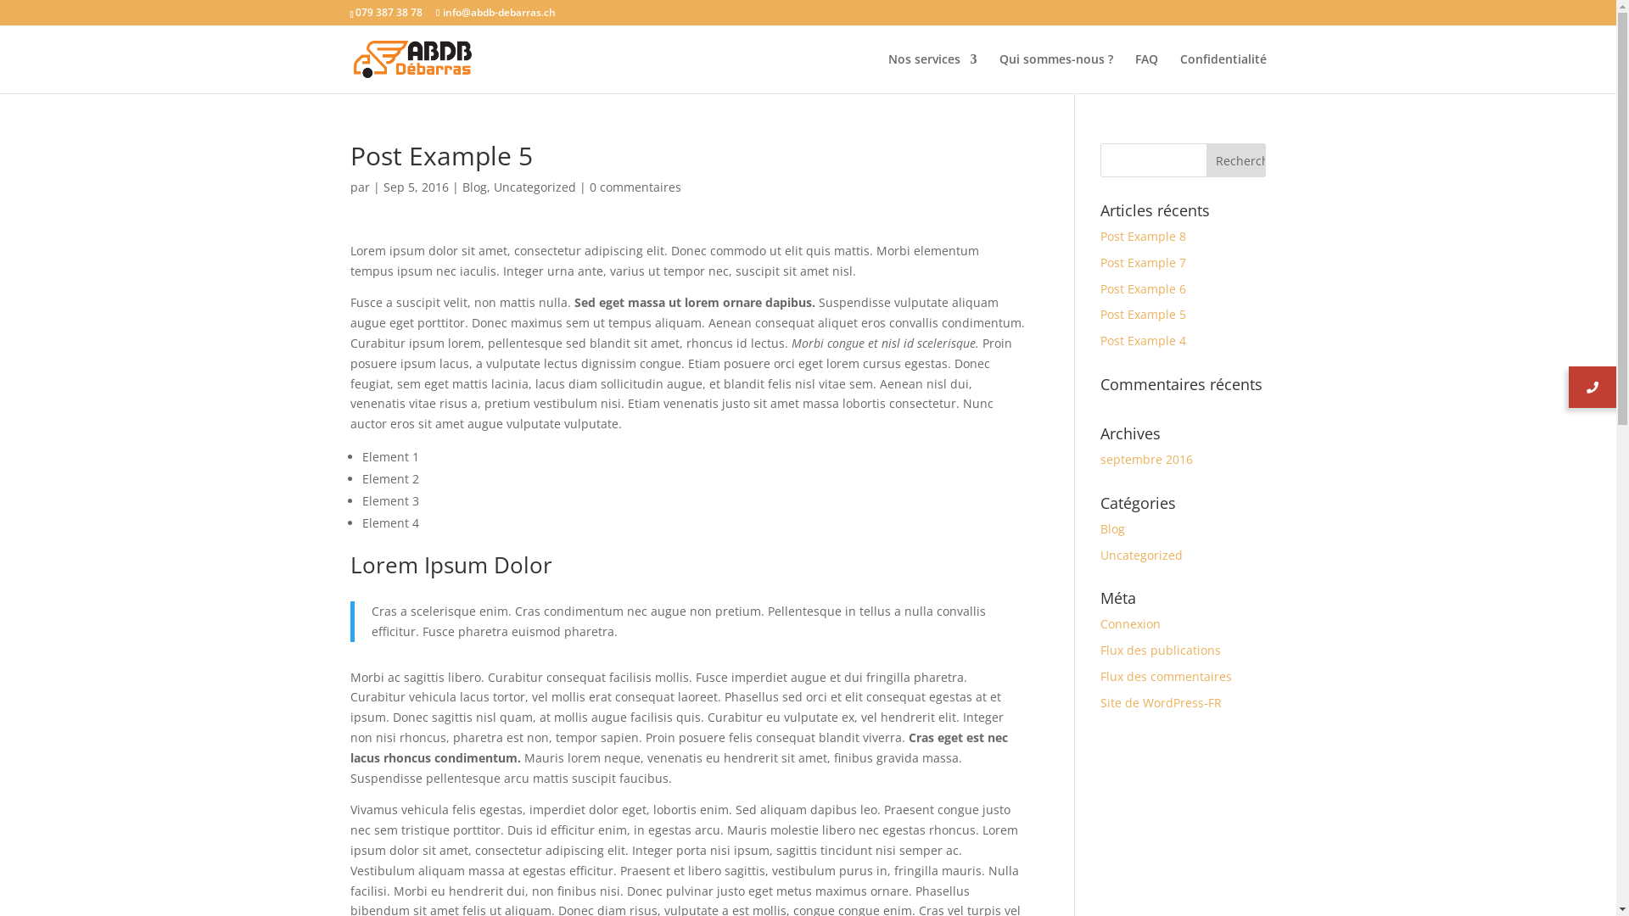 This screenshot has width=1629, height=916. What do you see at coordinates (1142, 555) in the screenshot?
I see `Uncategorized` at bounding box center [1142, 555].